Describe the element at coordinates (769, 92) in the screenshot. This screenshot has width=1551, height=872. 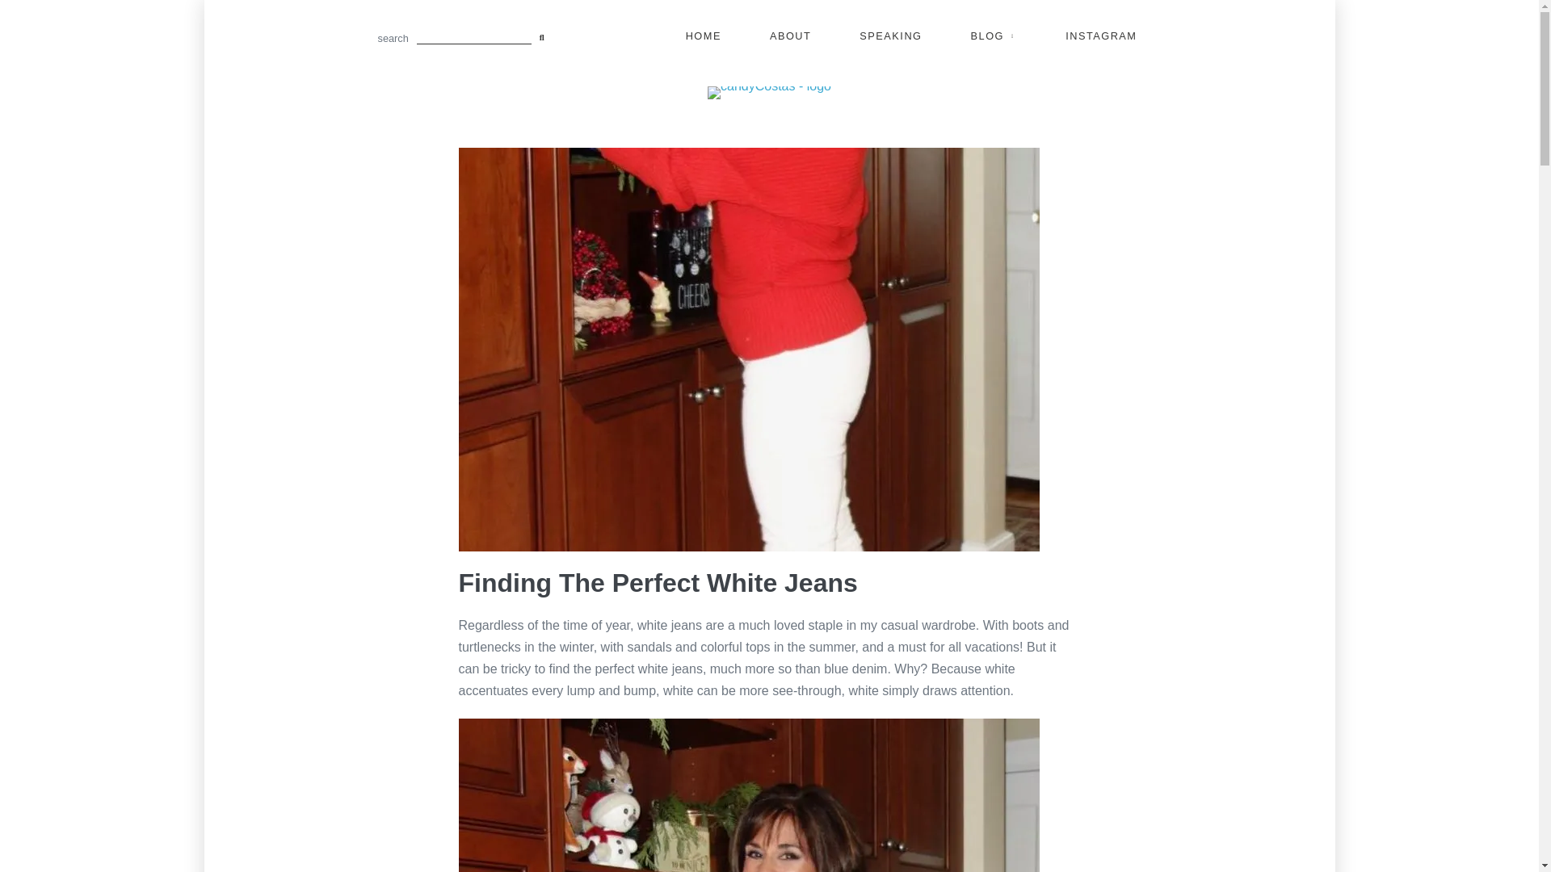
I see `candyCostas - logo` at that location.